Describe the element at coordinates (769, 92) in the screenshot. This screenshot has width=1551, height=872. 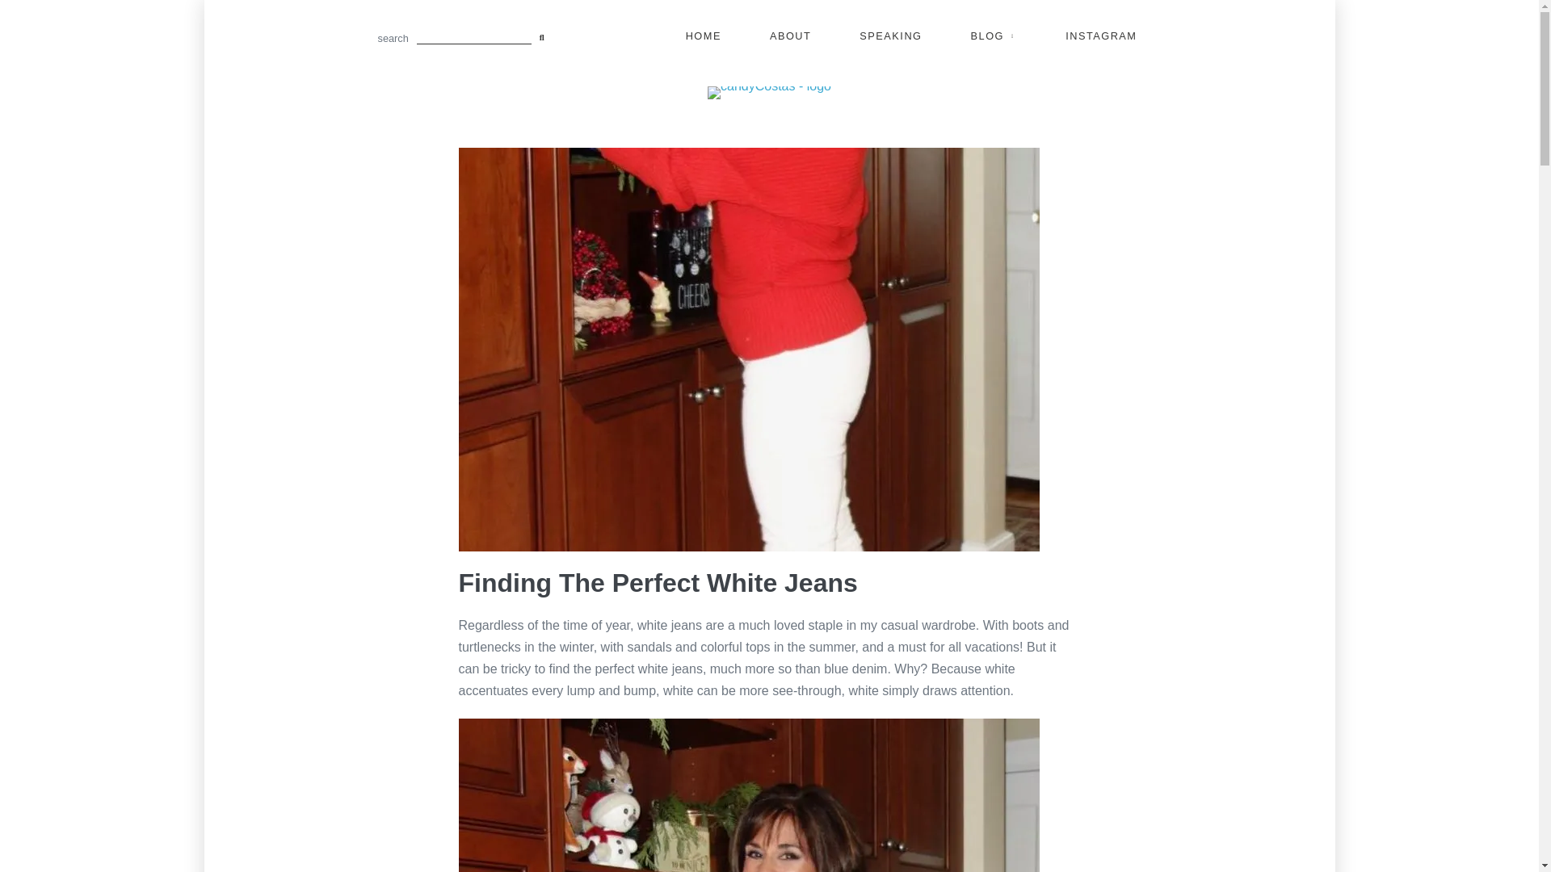
I see `candyCostas - logo` at that location.